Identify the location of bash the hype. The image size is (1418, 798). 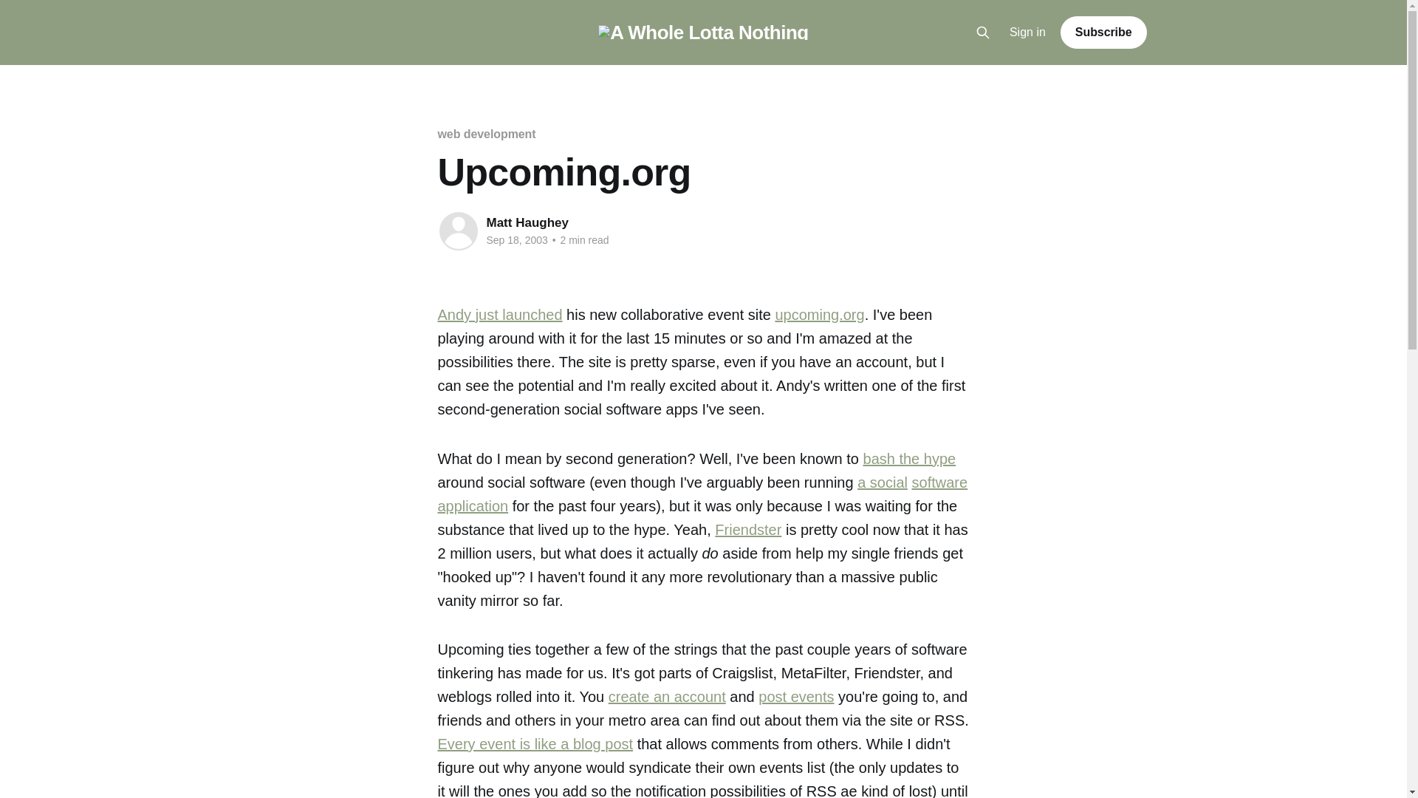
(910, 458).